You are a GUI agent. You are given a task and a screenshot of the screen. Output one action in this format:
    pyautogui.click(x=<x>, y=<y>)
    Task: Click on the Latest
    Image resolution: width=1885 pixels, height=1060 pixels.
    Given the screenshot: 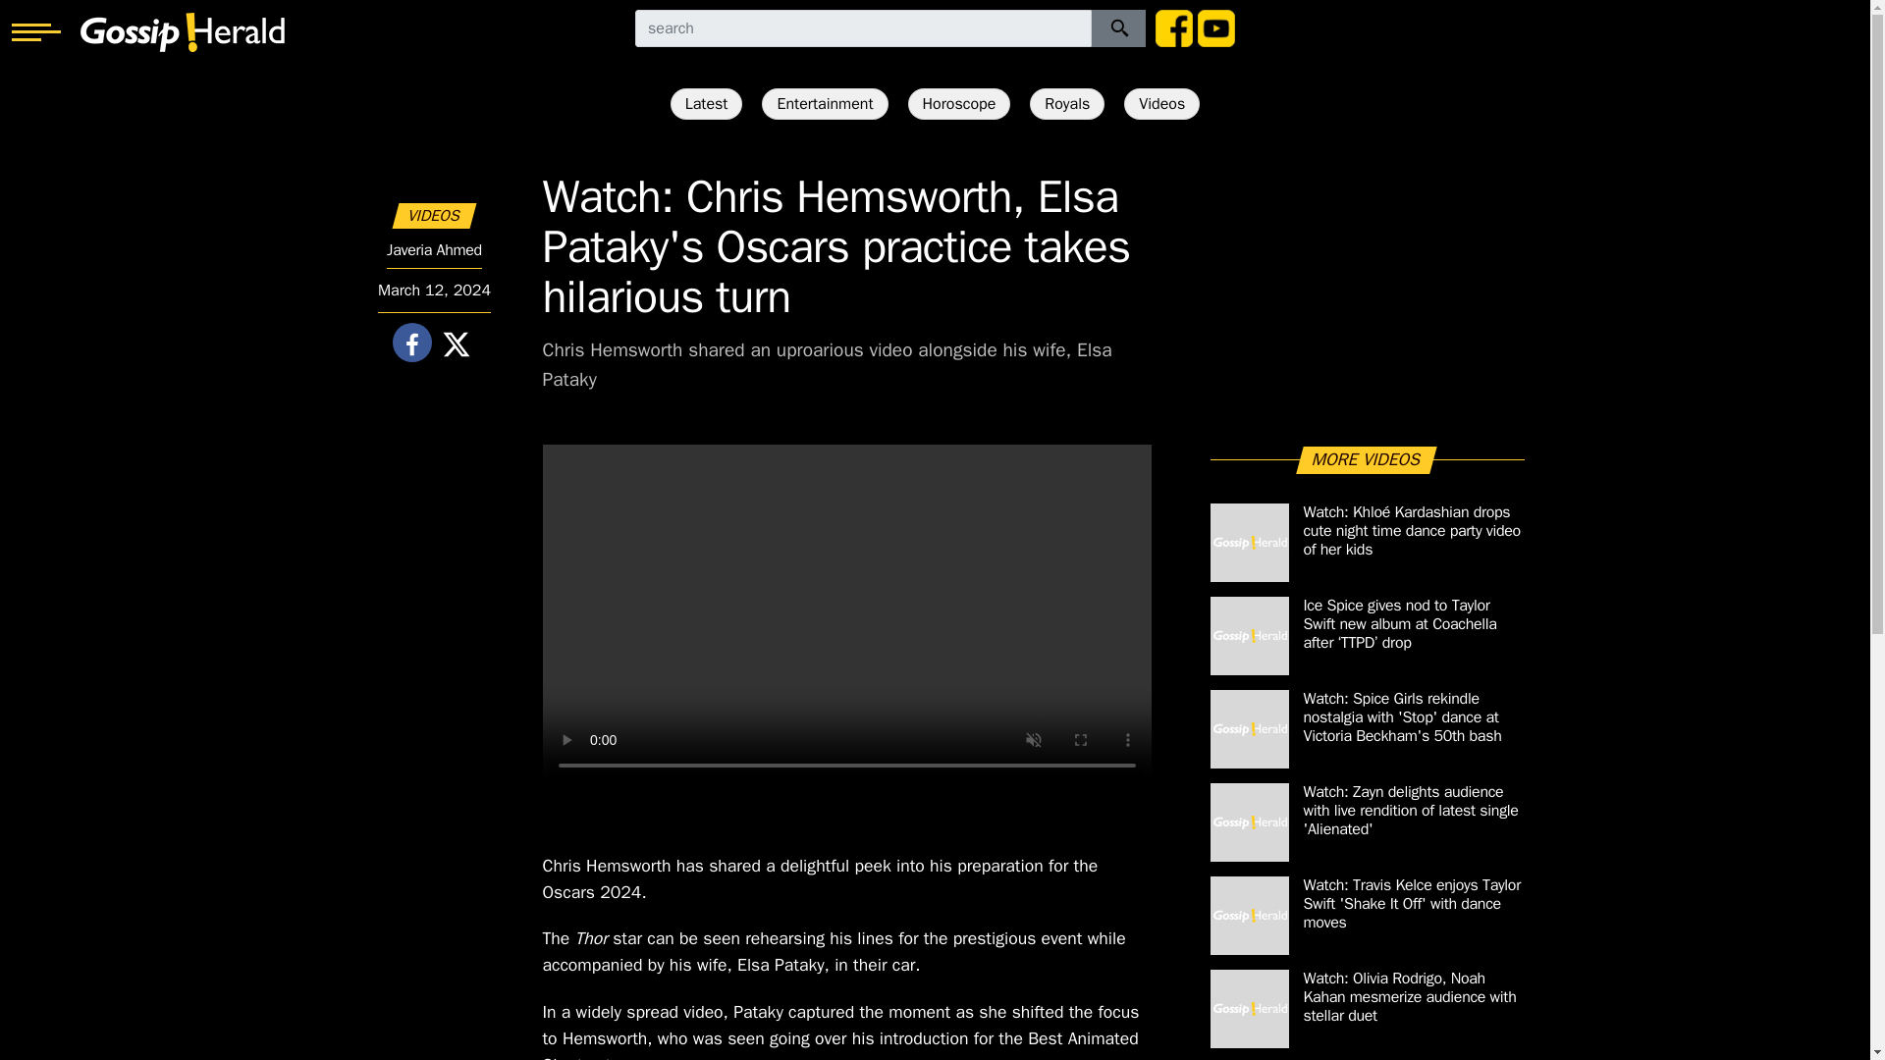 What is the action you would take?
    pyautogui.click(x=707, y=104)
    